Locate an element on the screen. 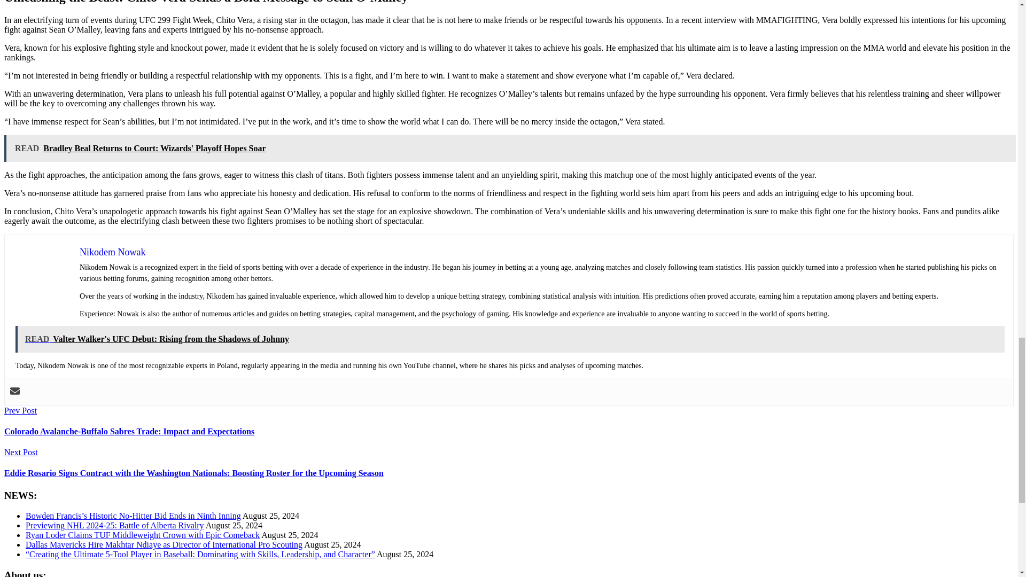  Nikodem Nowak is located at coordinates (112, 252).